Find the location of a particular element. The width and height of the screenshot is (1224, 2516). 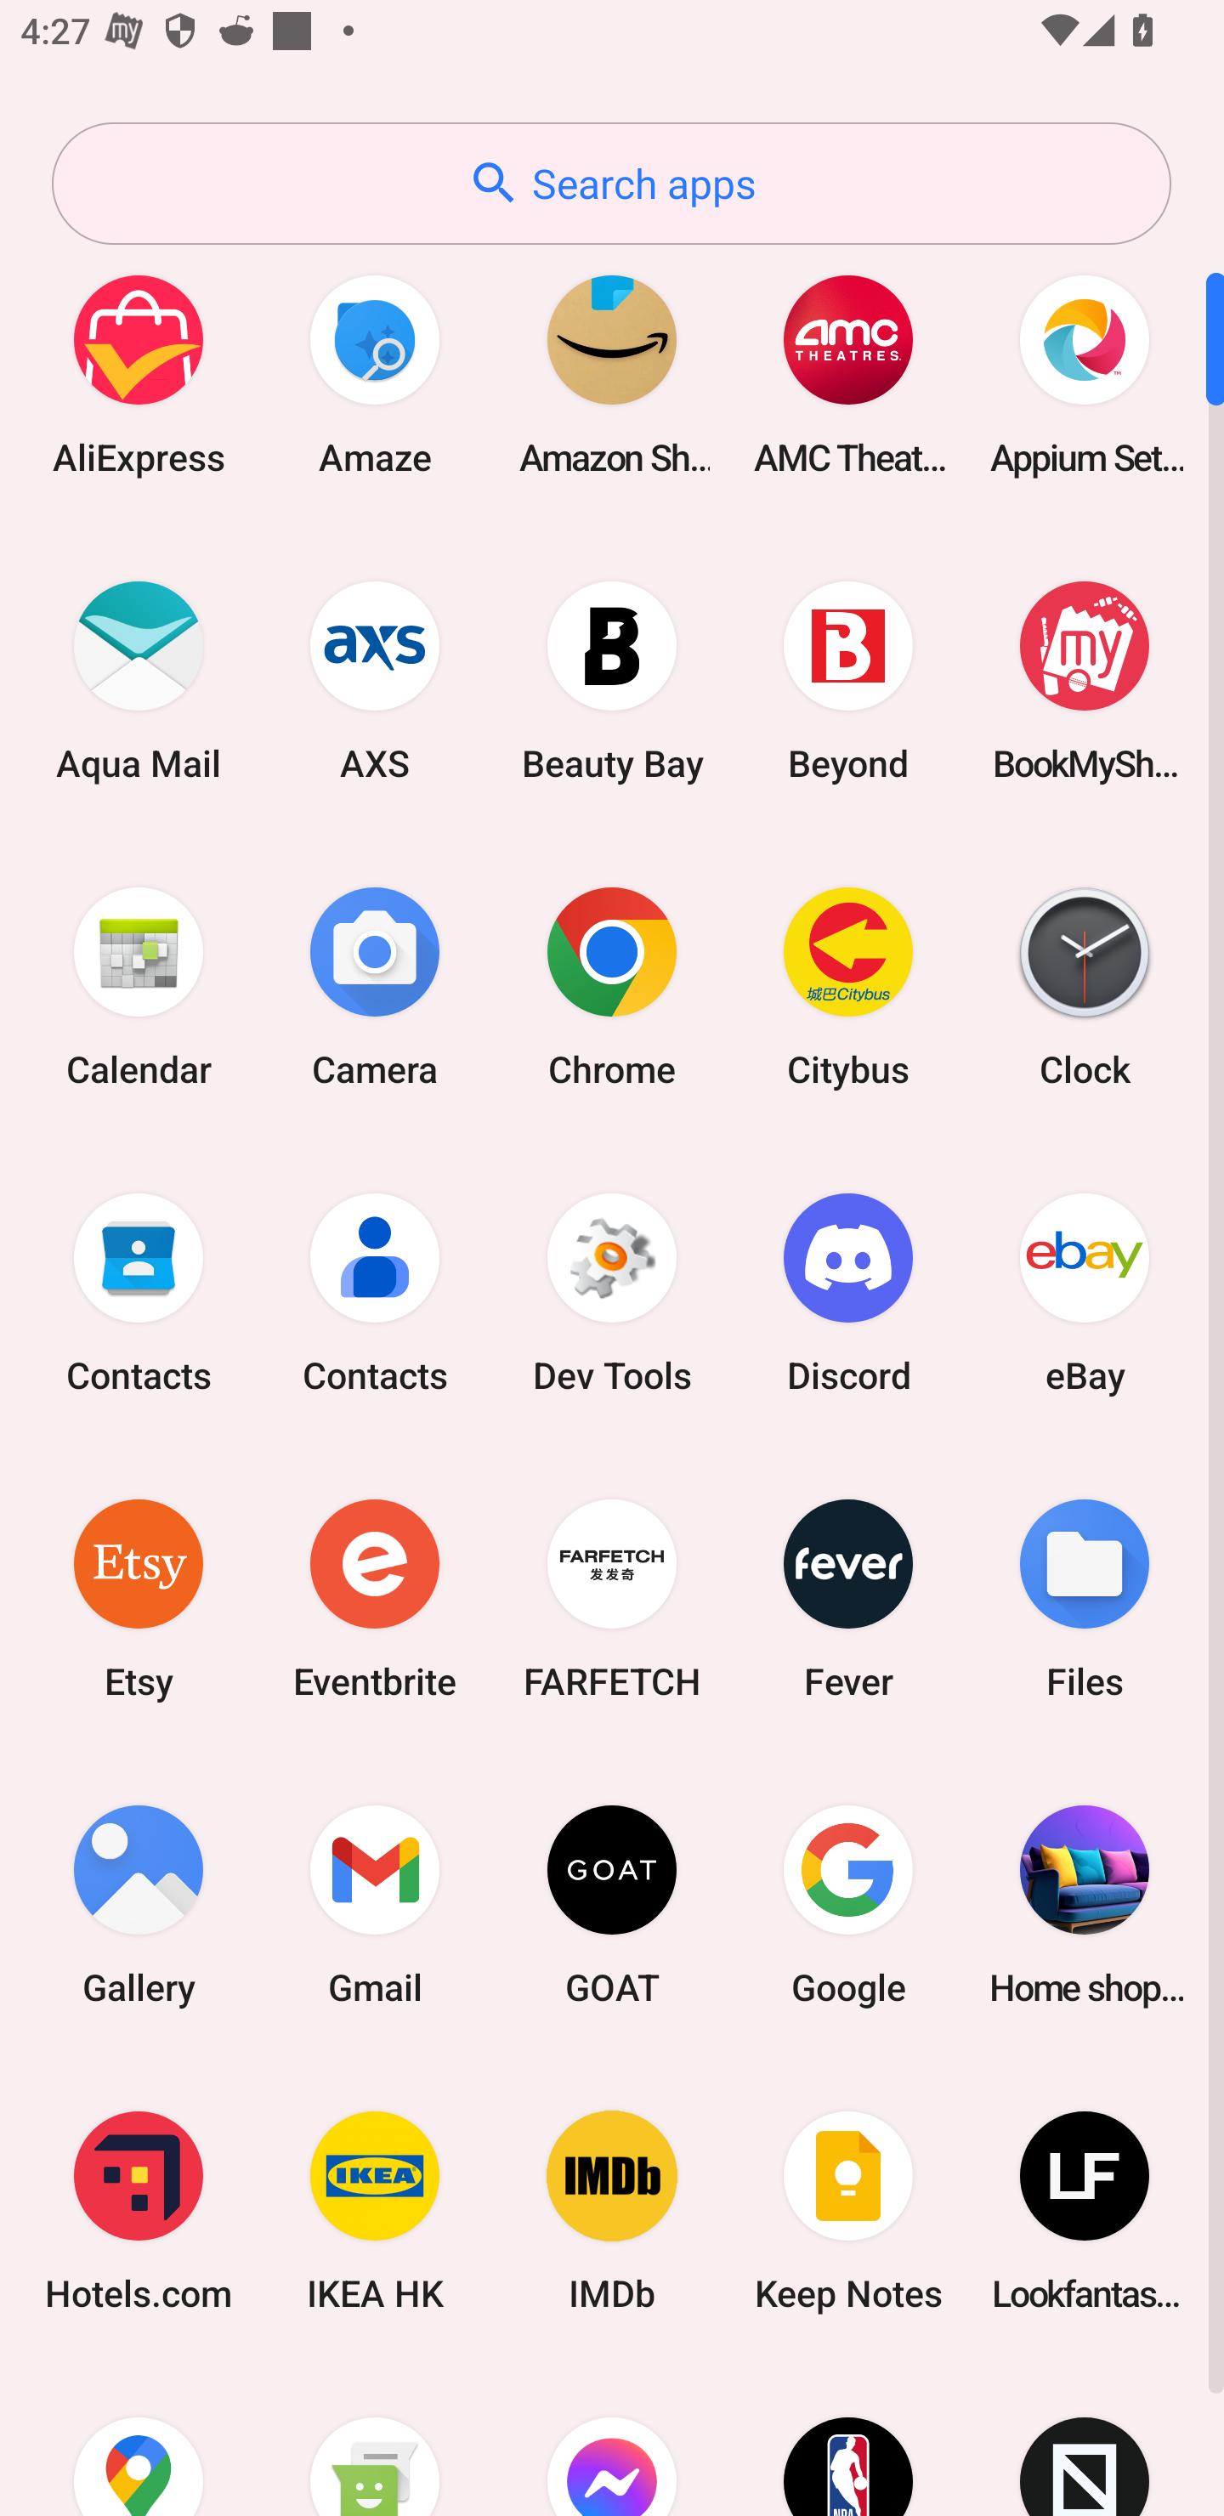

Fever is located at coordinates (848, 1598).